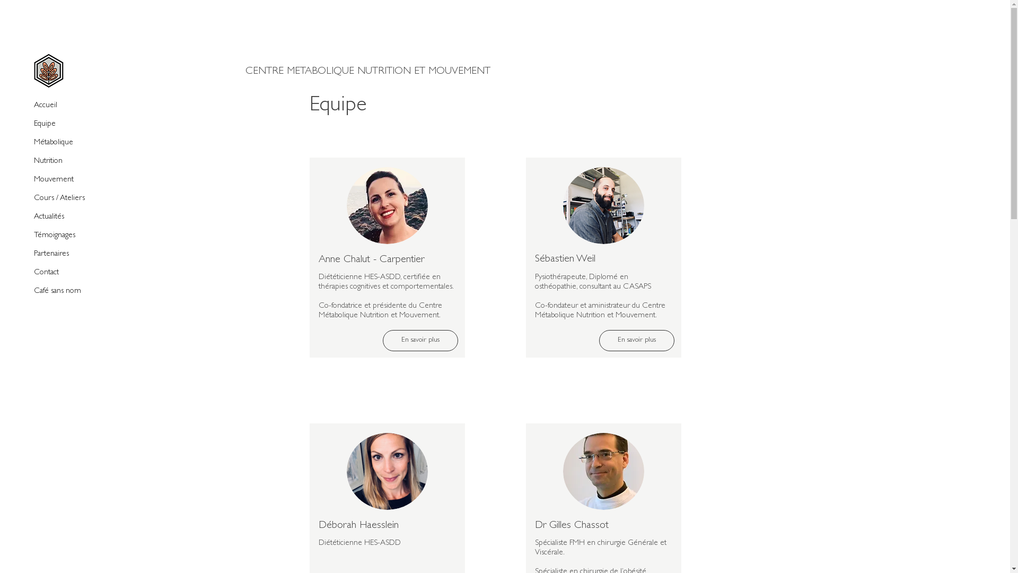  I want to click on En savoir plus, so click(637, 341).